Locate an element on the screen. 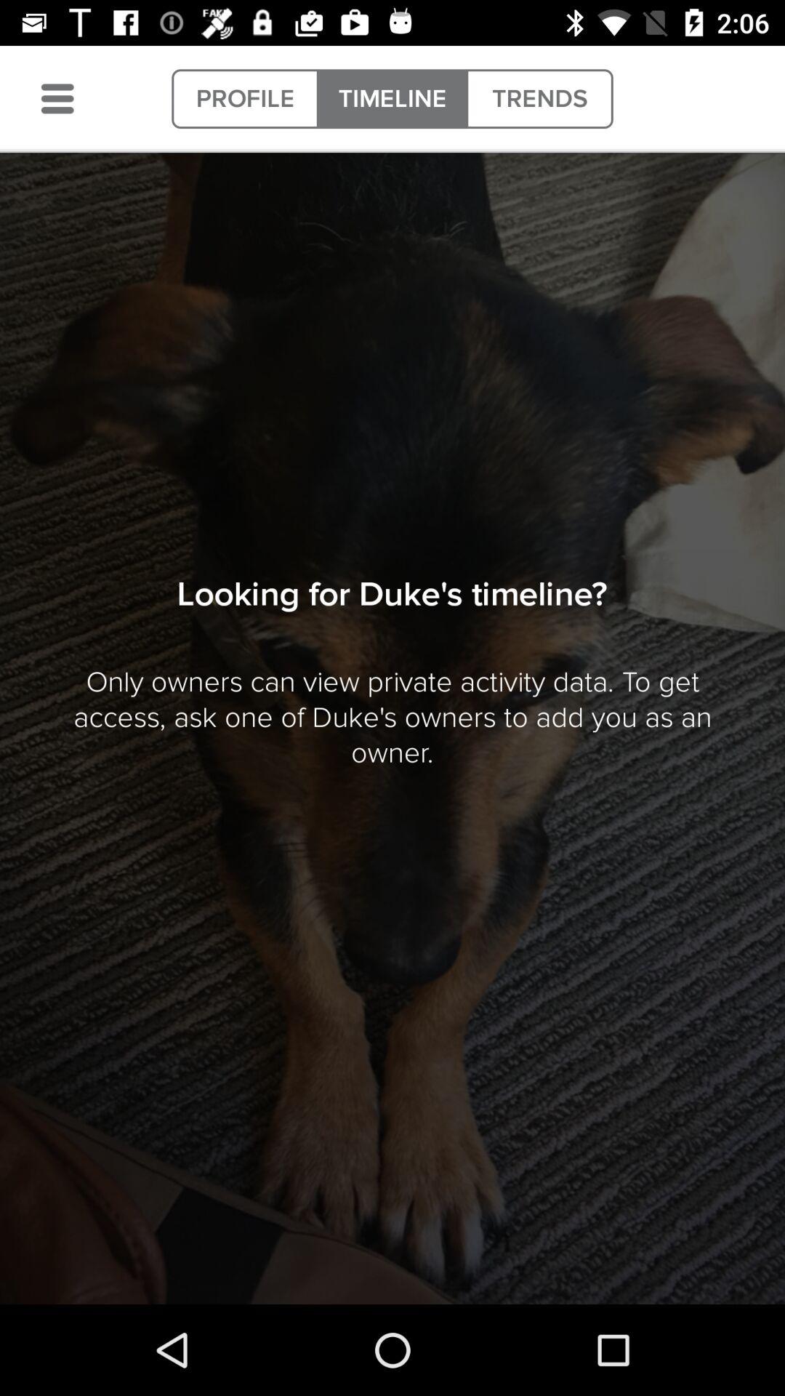  toggle menu is located at coordinates (57, 99).